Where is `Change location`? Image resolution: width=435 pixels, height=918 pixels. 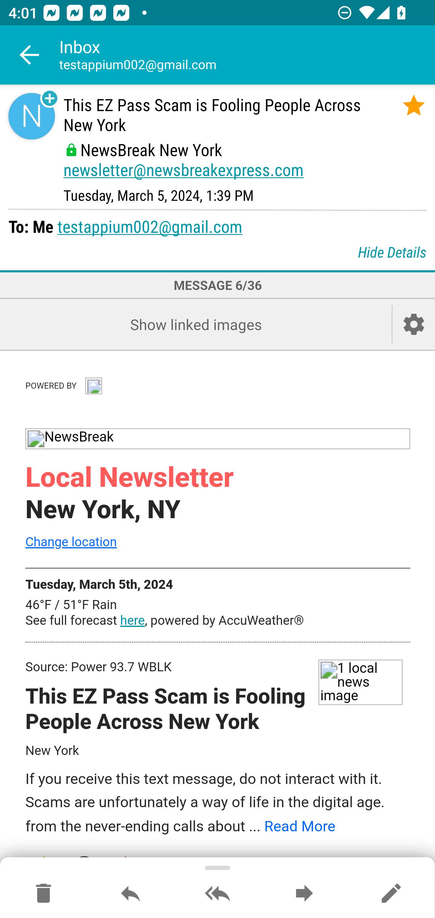 Change location is located at coordinates (71, 542).